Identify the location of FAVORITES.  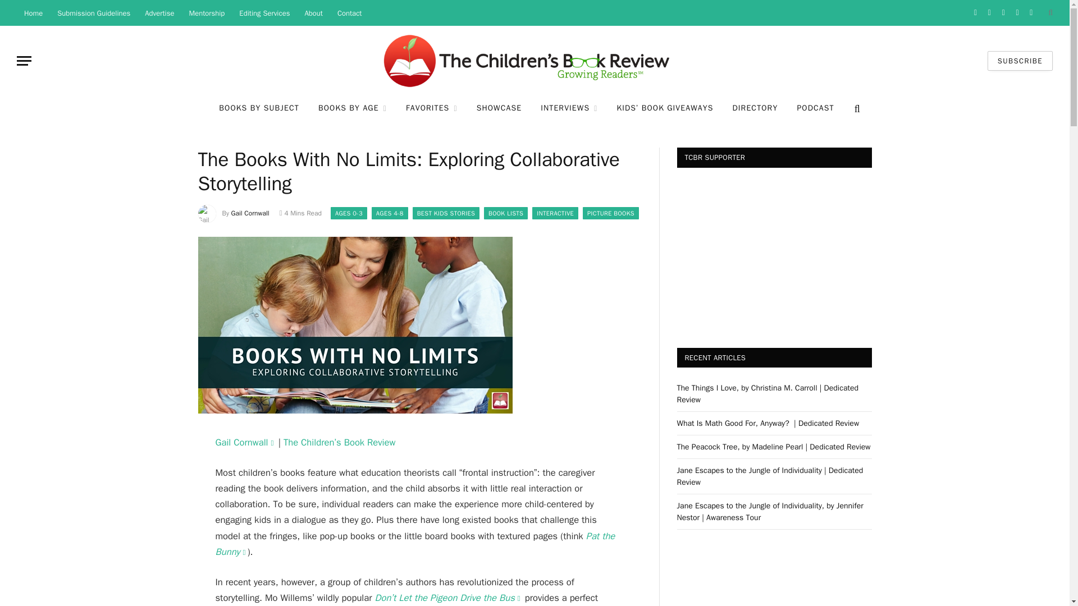
(431, 109).